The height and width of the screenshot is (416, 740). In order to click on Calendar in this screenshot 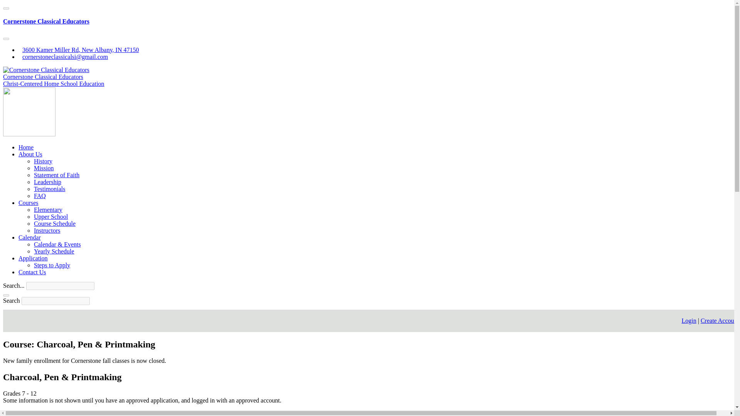, I will do `click(29, 237)`.